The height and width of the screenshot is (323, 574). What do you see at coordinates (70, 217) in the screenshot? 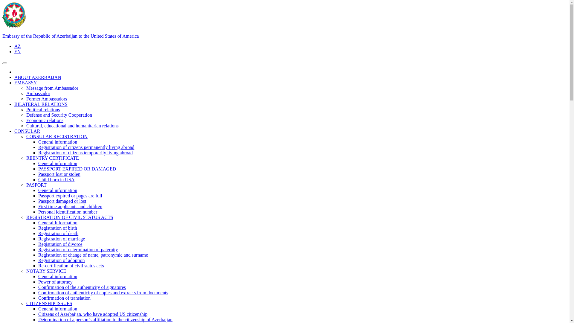
I see `REGISTRATION OF CIVIL STATUS ACTS` at bounding box center [70, 217].